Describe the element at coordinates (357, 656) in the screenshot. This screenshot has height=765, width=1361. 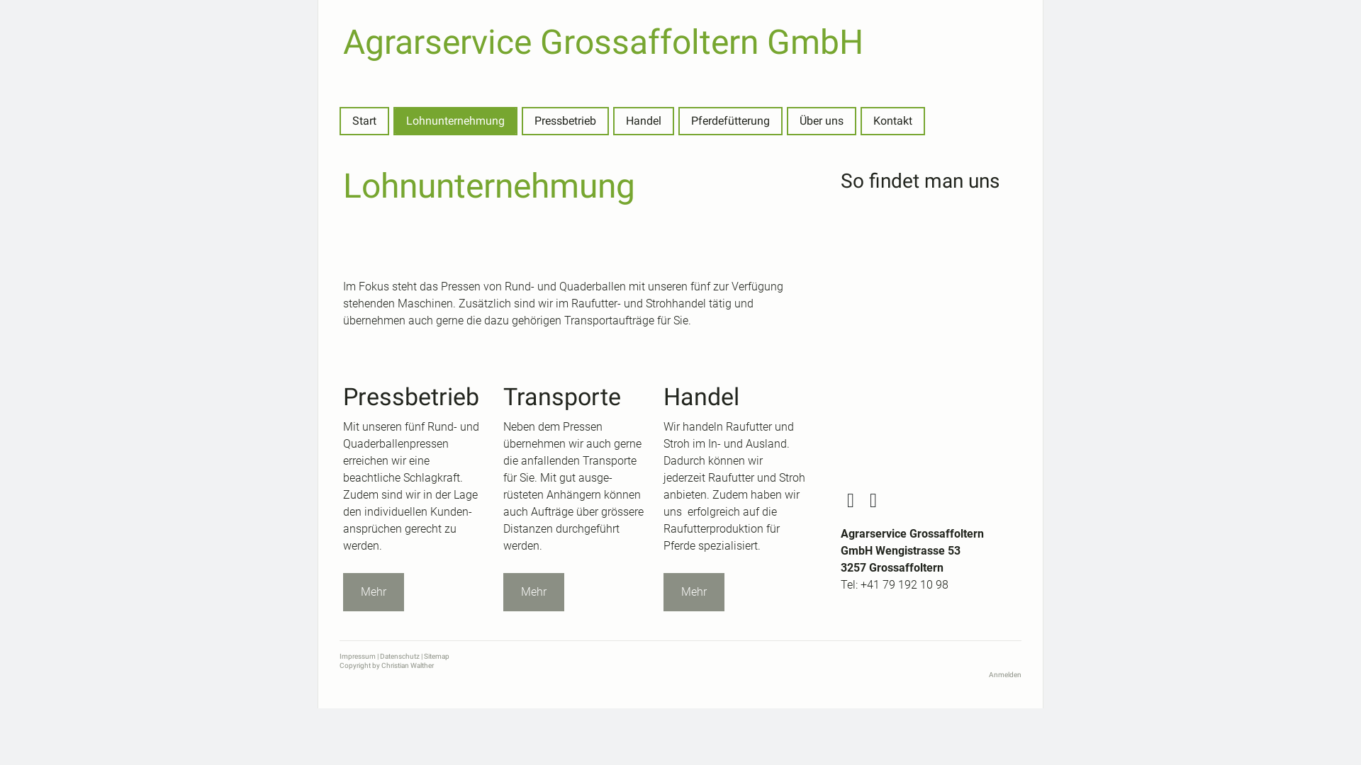
I see `Impressum` at that location.